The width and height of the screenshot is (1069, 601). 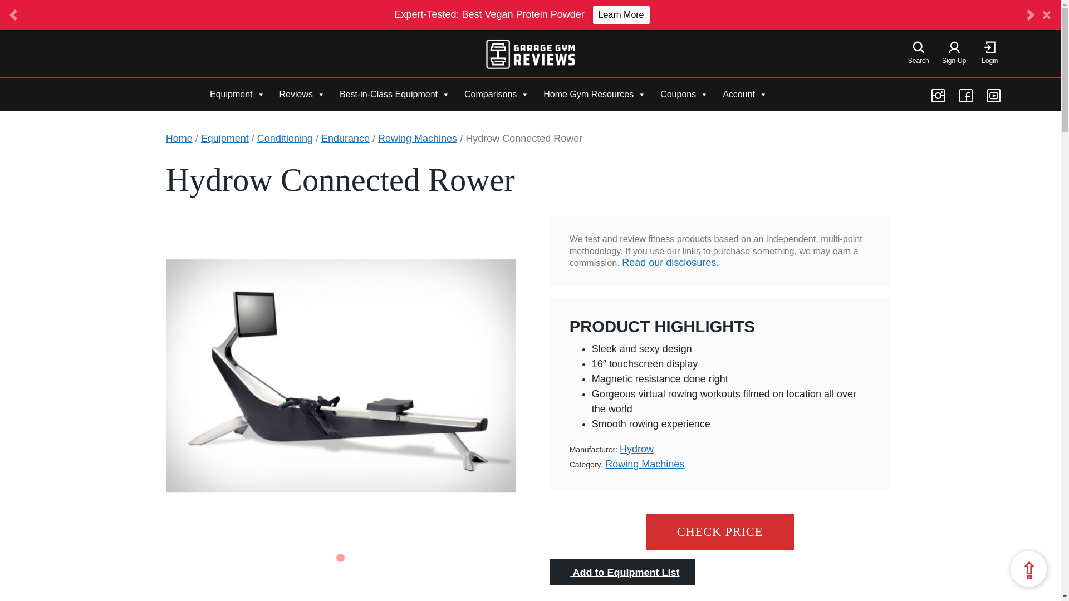 What do you see at coordinates (237, 94) in the screenshot?
I see `Equipment` at bounding box center [237, 94].